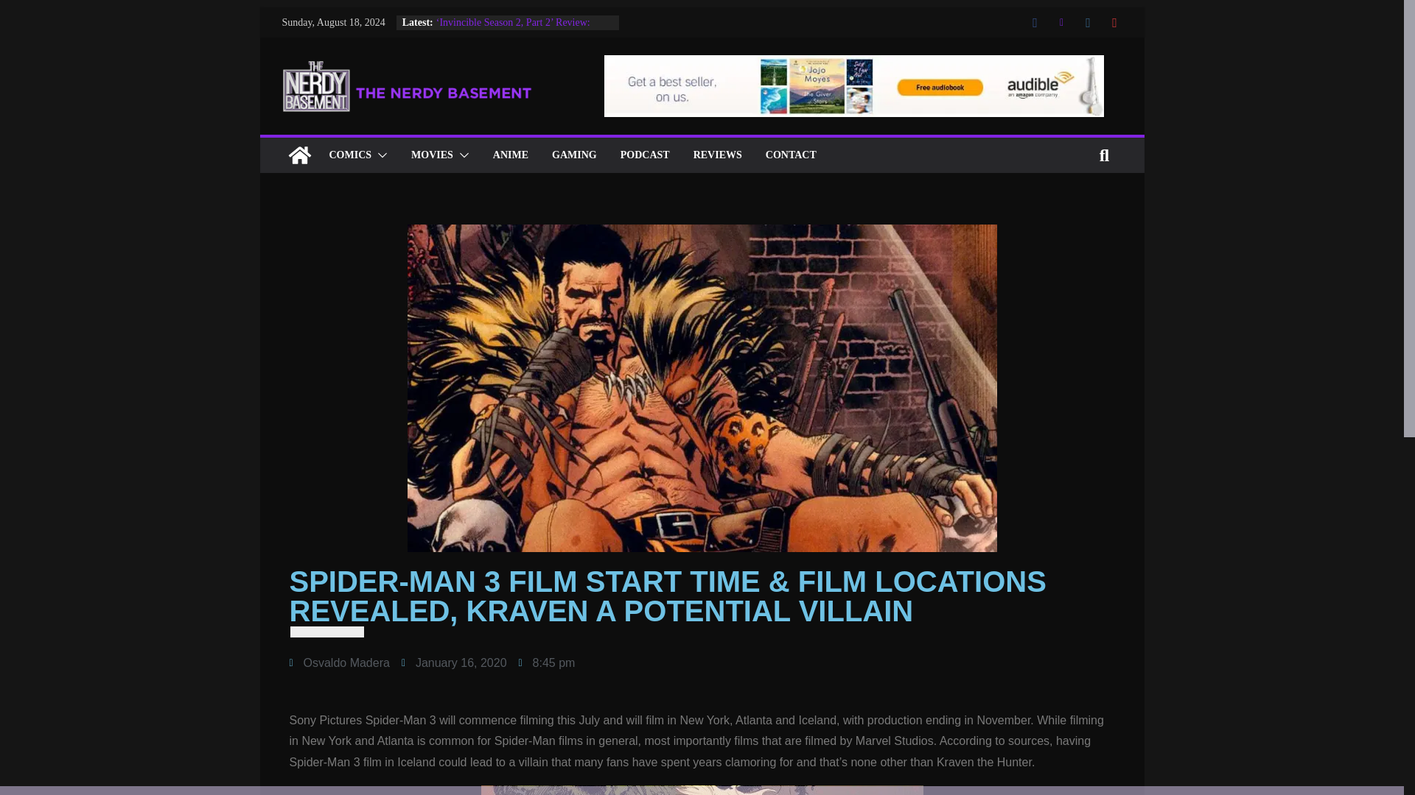 The height and width of the screenshot is (795, 1415). What do you see at coordinates (339, 662) in the screenshot?
I see `Osvaldo Madera` at bounding box center [339, 662].